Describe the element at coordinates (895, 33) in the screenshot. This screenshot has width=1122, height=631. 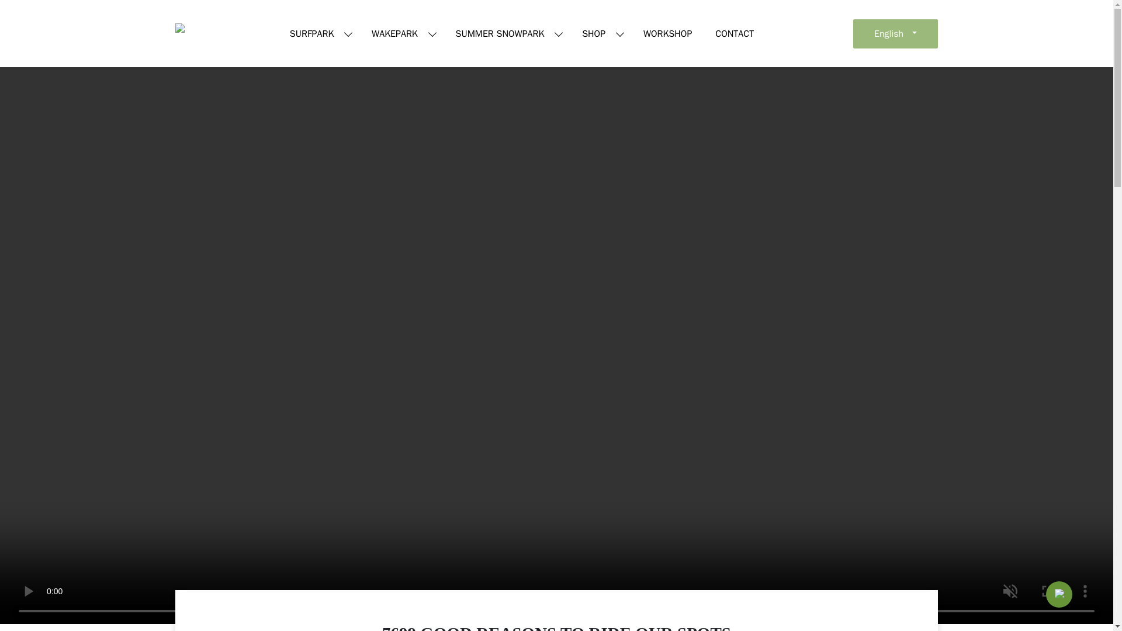
I see `English` at that location.